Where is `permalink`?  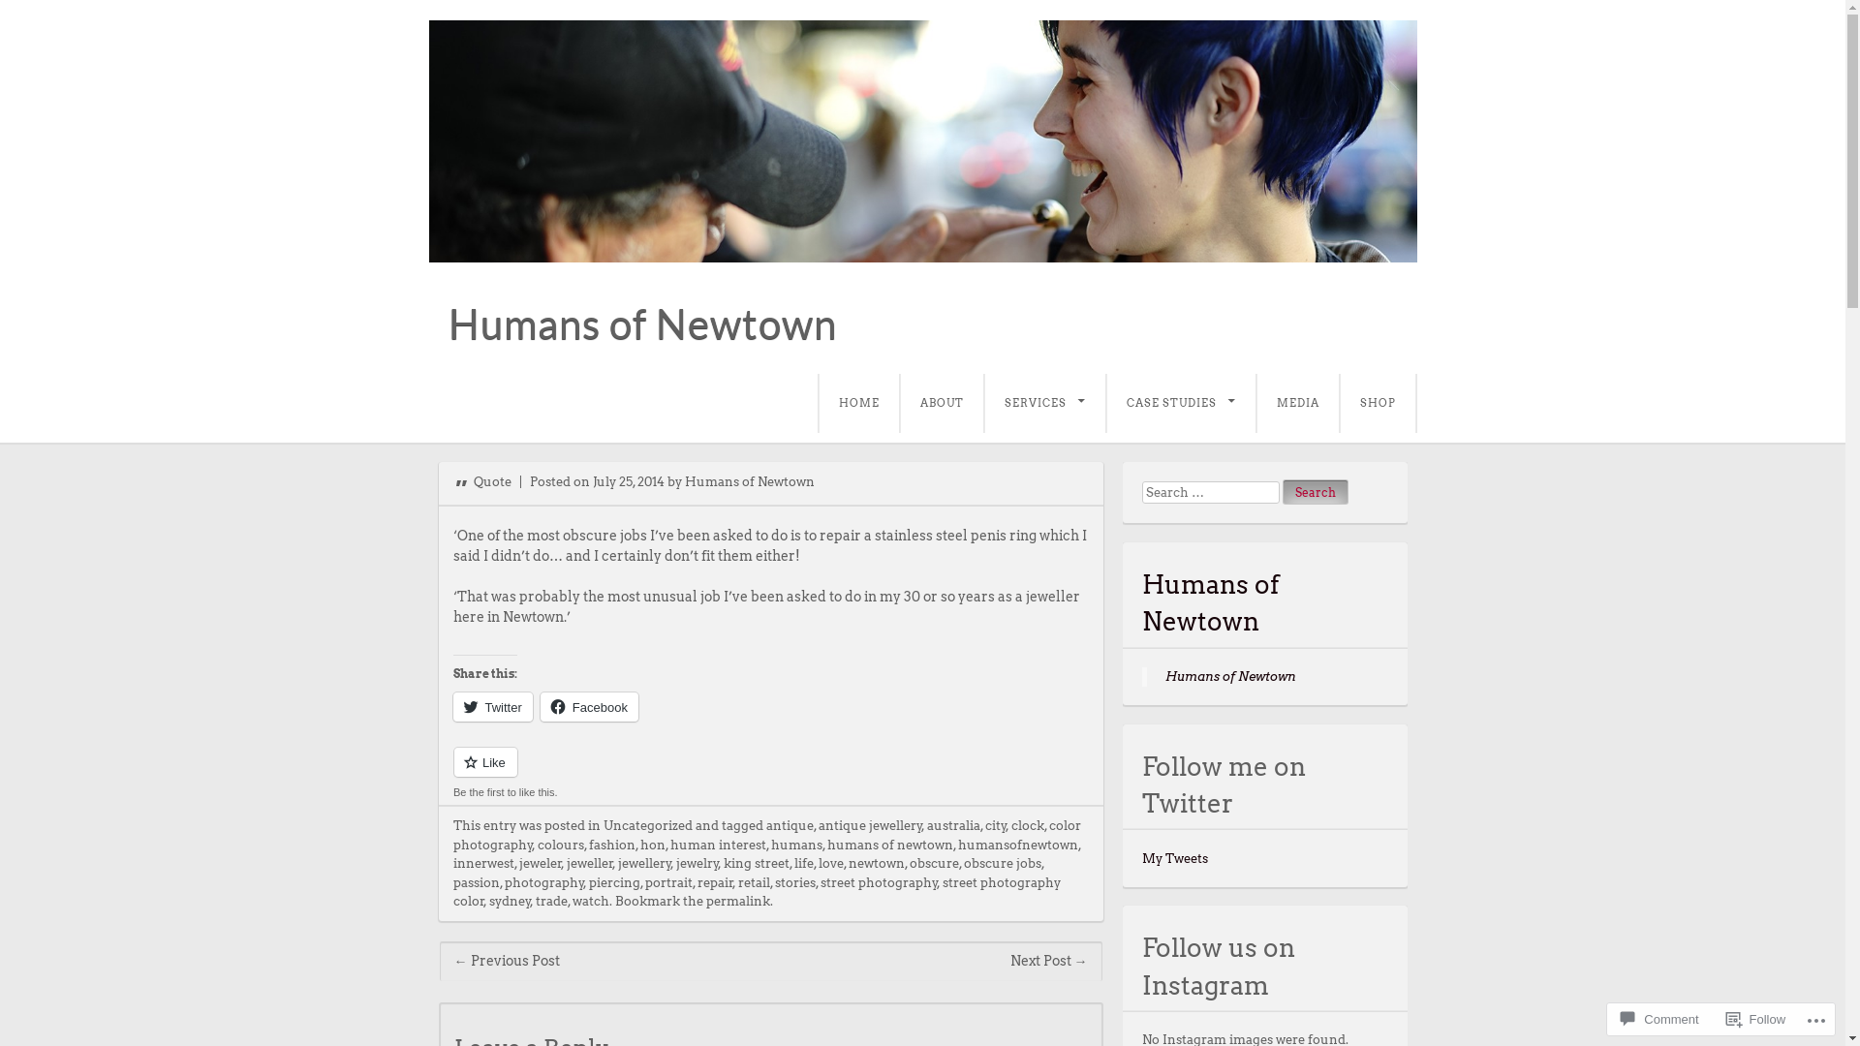
permalink is located at coordinates (737, 901).